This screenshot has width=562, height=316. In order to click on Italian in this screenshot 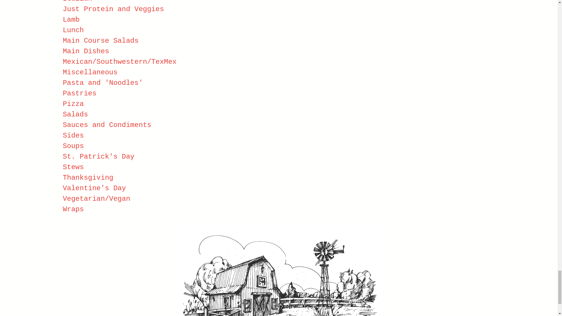, I will do `click(77, 1)`.